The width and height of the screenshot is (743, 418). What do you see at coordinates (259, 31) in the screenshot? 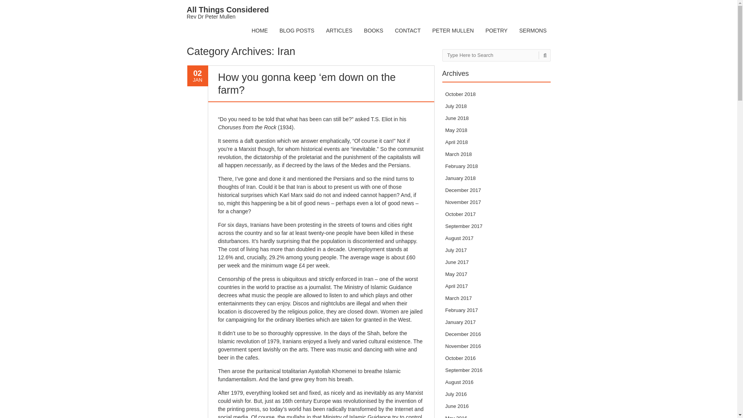
I see `HOME` at bounding box center [259, 31].